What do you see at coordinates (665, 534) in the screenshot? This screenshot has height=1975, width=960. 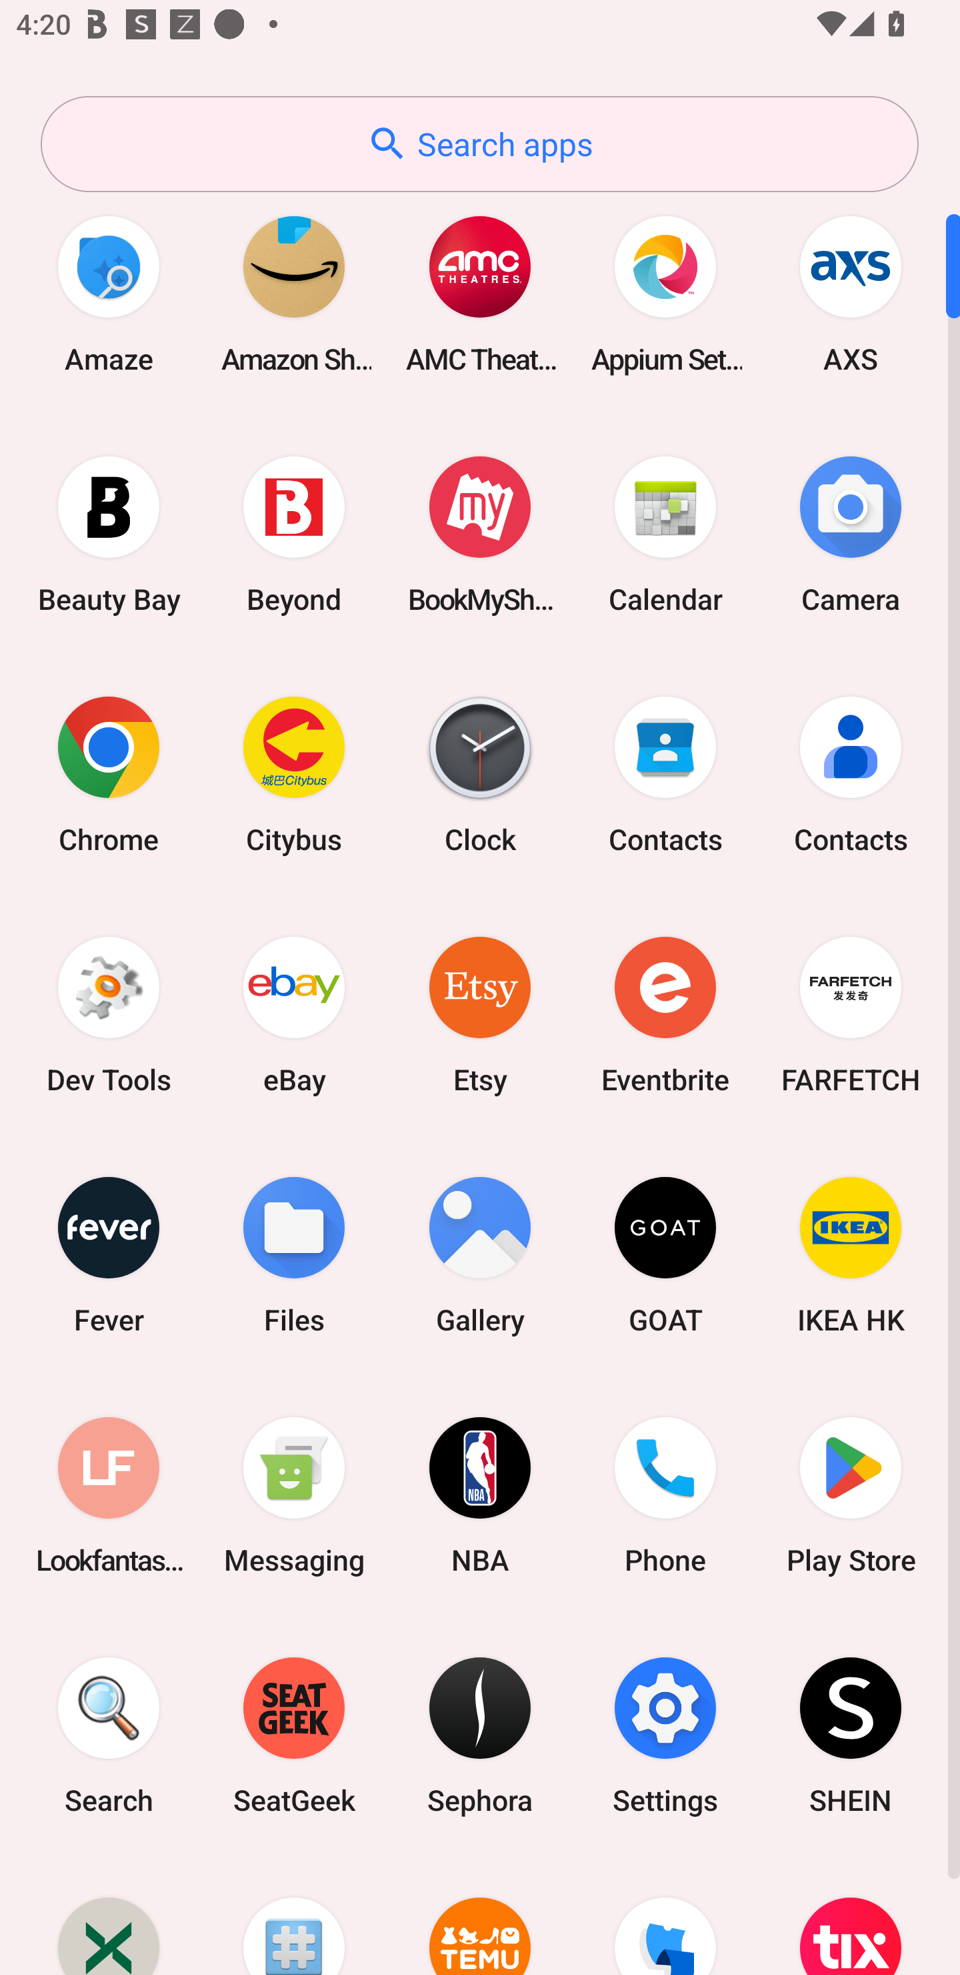 I see `Calendar` at bounding box center [665, 534].